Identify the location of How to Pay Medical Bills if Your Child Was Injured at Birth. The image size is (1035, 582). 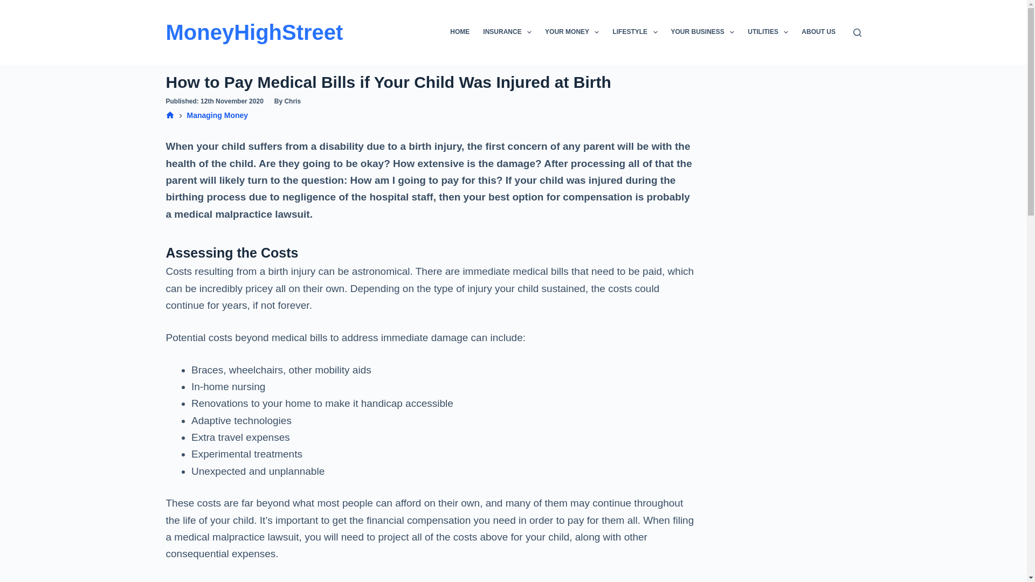
(430, 82).